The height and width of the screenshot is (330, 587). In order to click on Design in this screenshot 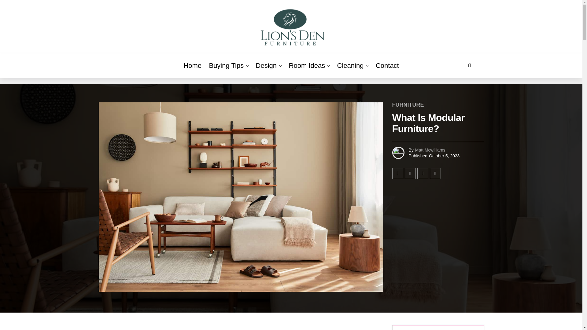, I will do `click(266, 65)`.